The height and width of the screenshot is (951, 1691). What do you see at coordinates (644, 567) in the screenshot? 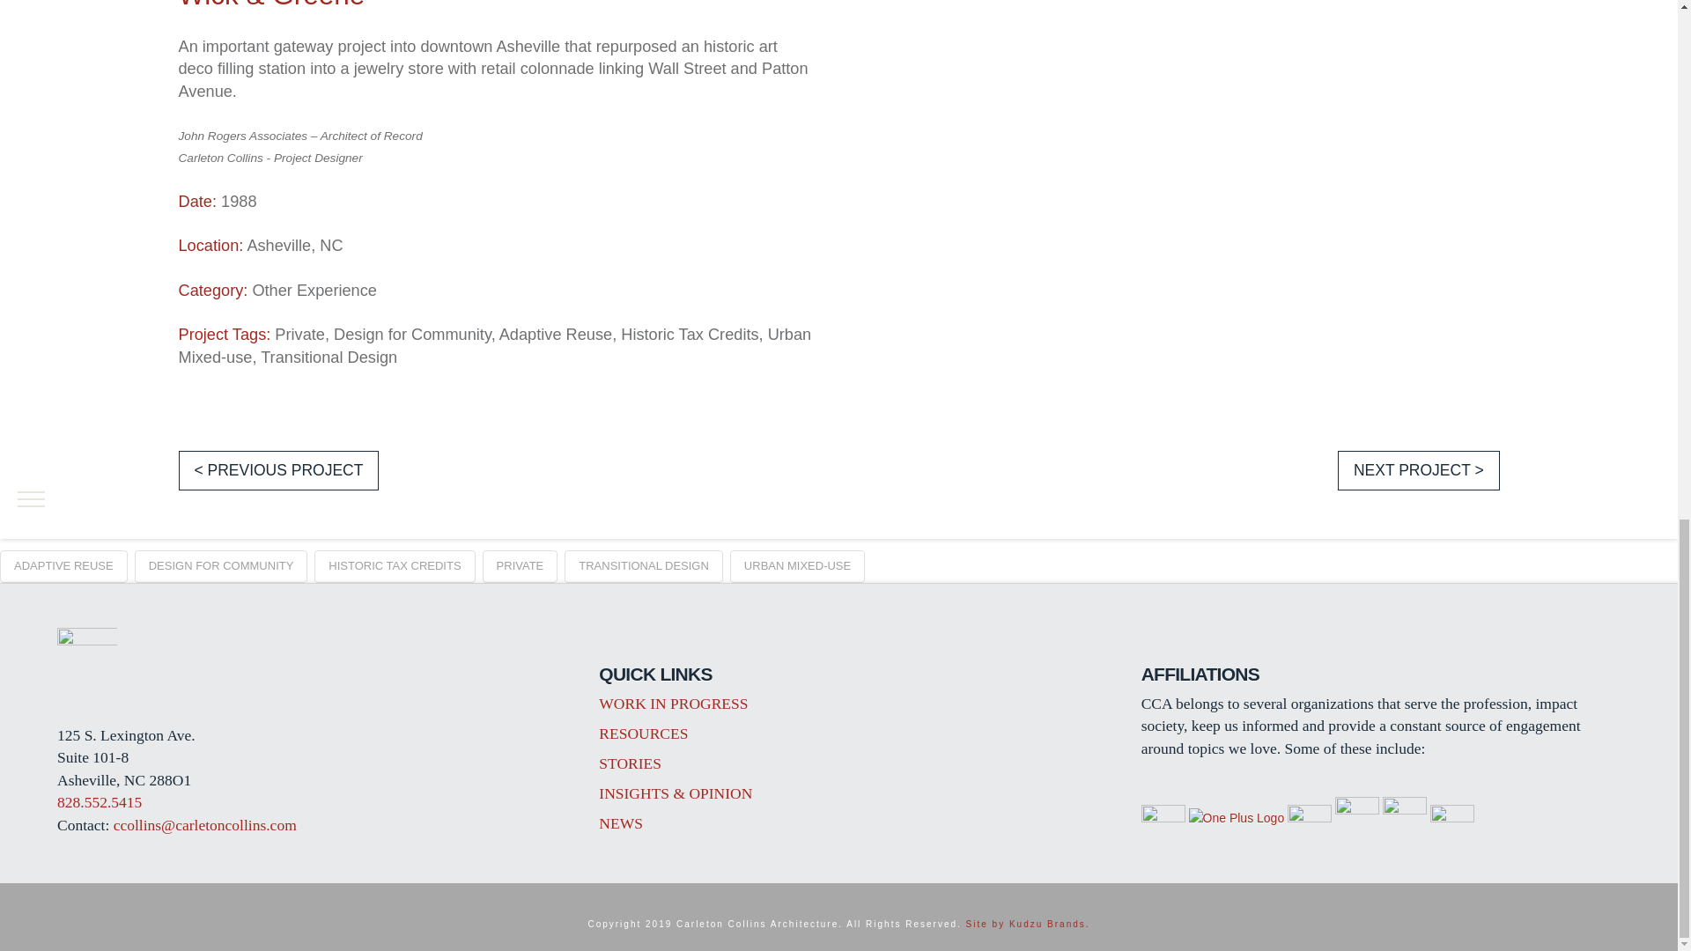
I see `TRANSITIONAL DESIGN` at bounding box center [644, 567].